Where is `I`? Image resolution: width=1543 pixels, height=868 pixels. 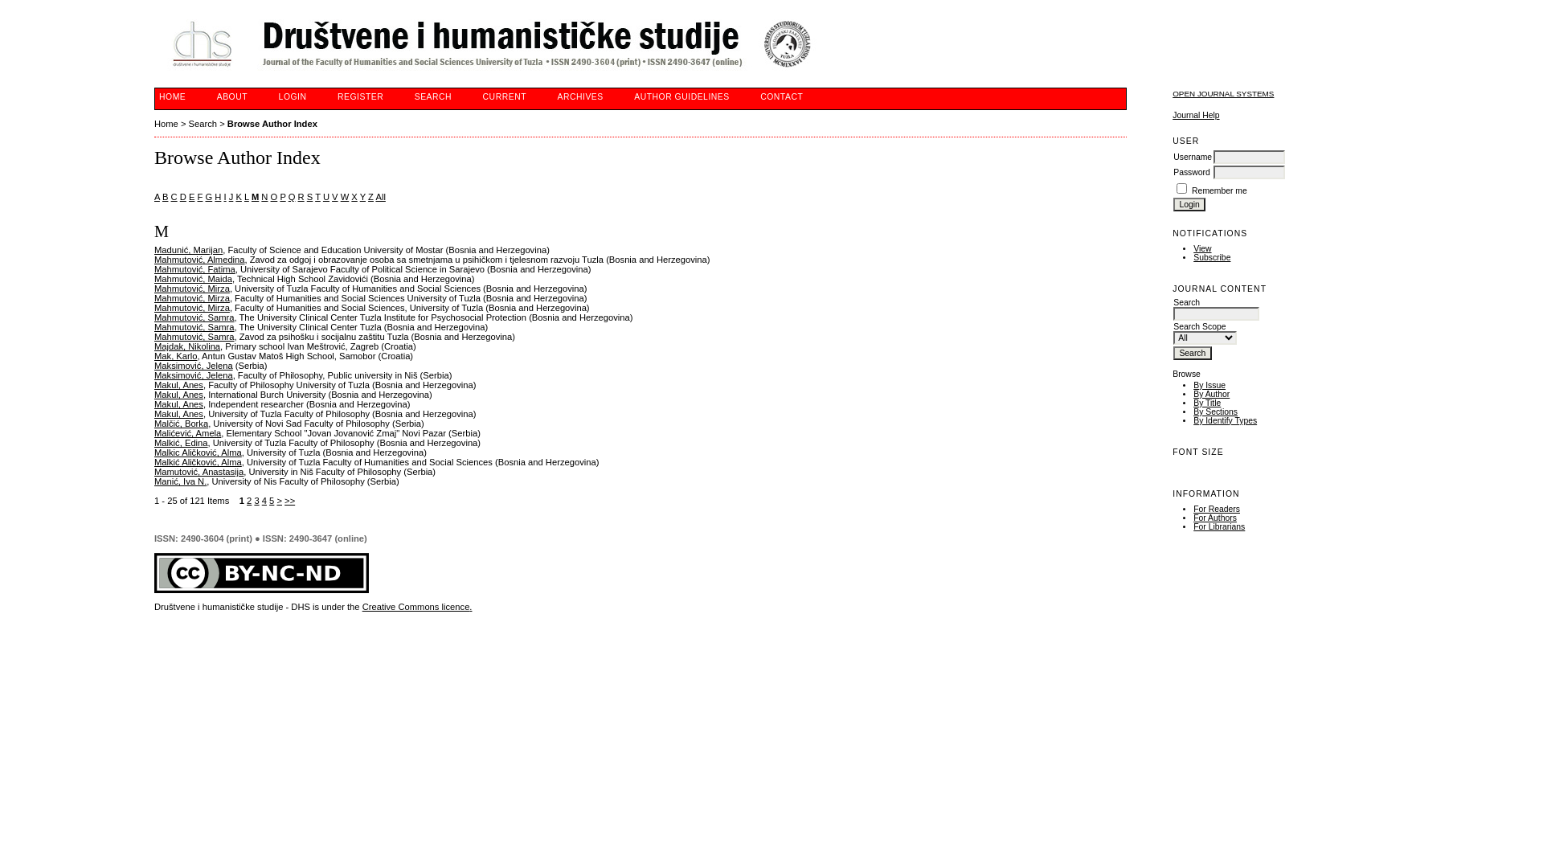
I is located at coordinates (225, 197).